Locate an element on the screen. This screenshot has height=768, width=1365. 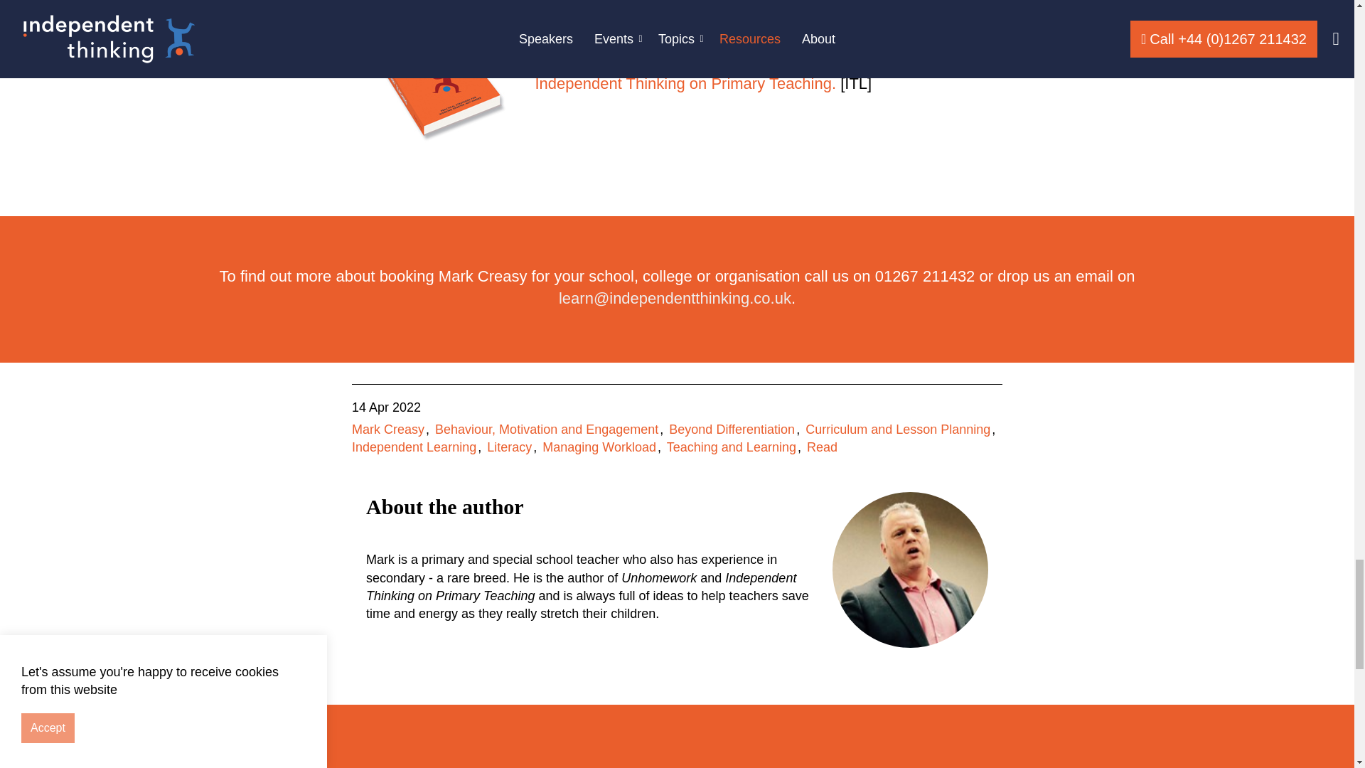
Mark Creasy is located at coordinates (388, 430).